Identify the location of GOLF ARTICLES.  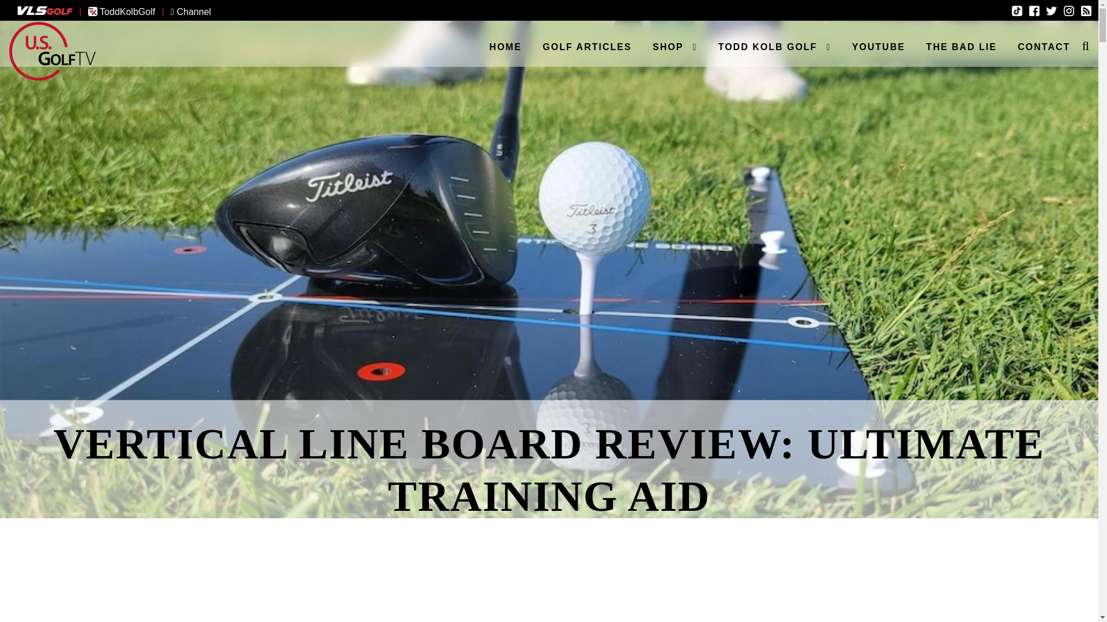
(587, 46).